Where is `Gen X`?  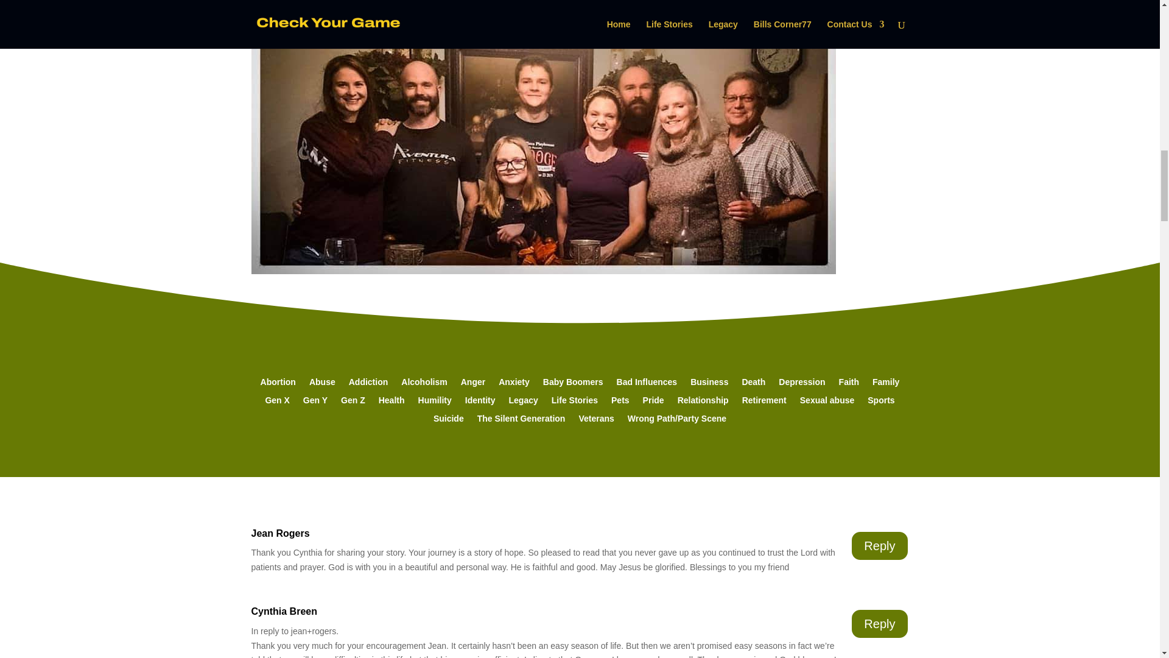 Gen X is located at coordinates (276, 402).